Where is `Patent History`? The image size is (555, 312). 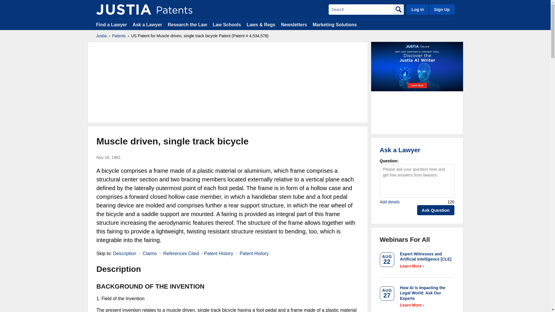 Patent History is located at coordinates (254, 253).